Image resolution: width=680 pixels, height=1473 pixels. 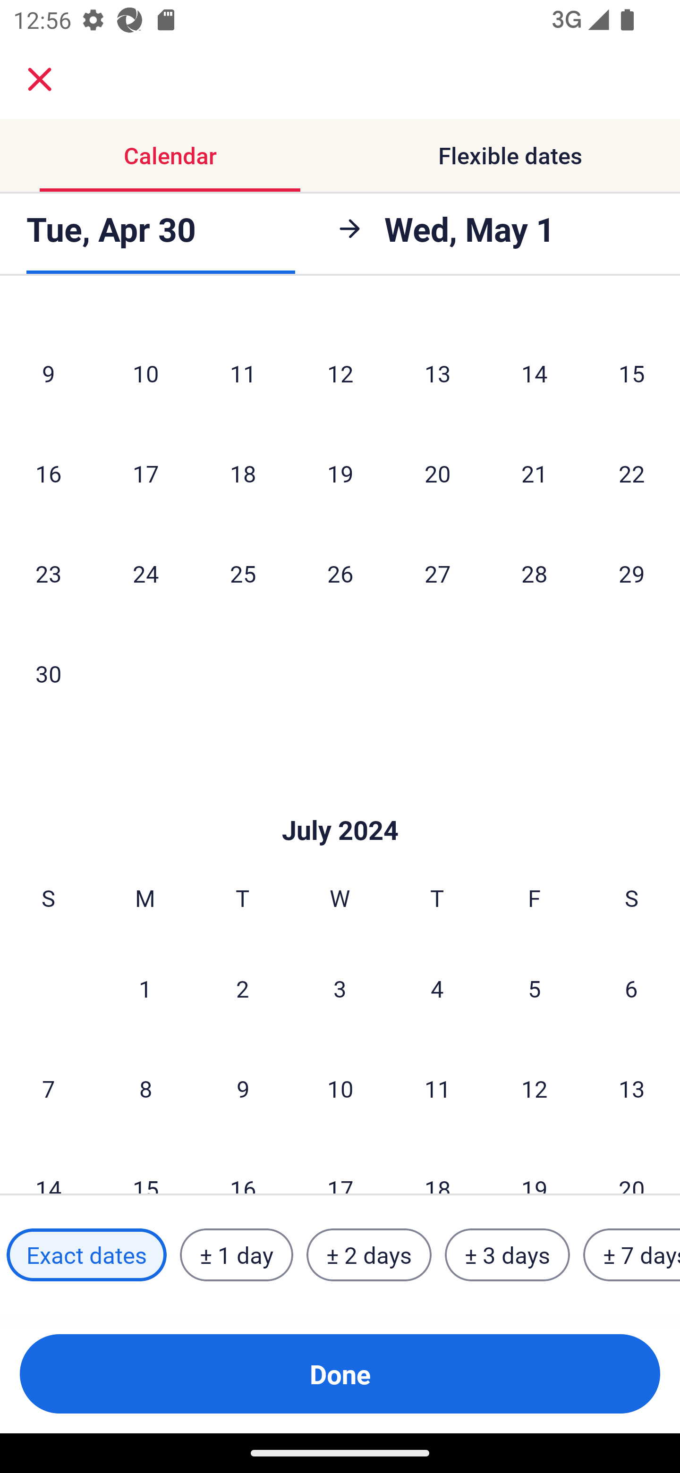 I want to click on 17 Monday, June 17, 2024, so click(x=145, y=473).